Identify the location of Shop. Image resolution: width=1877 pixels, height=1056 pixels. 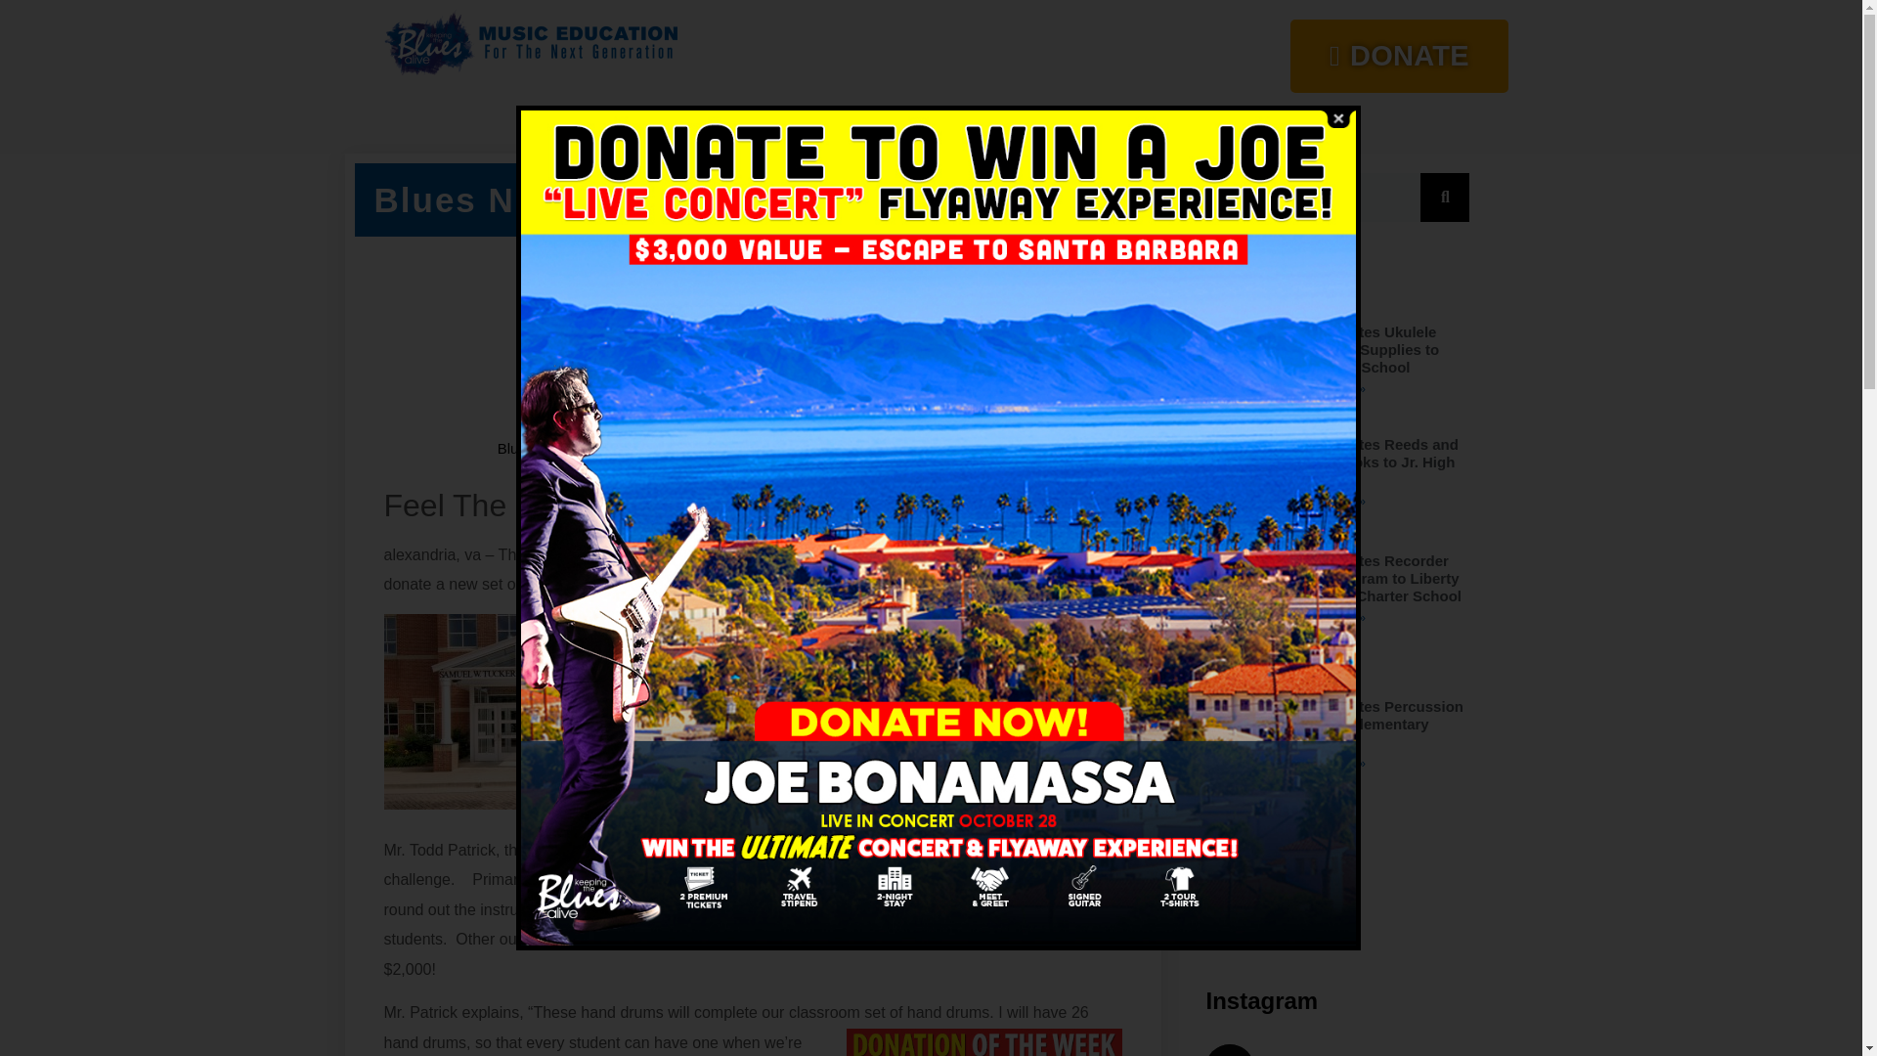
(1050, 123).